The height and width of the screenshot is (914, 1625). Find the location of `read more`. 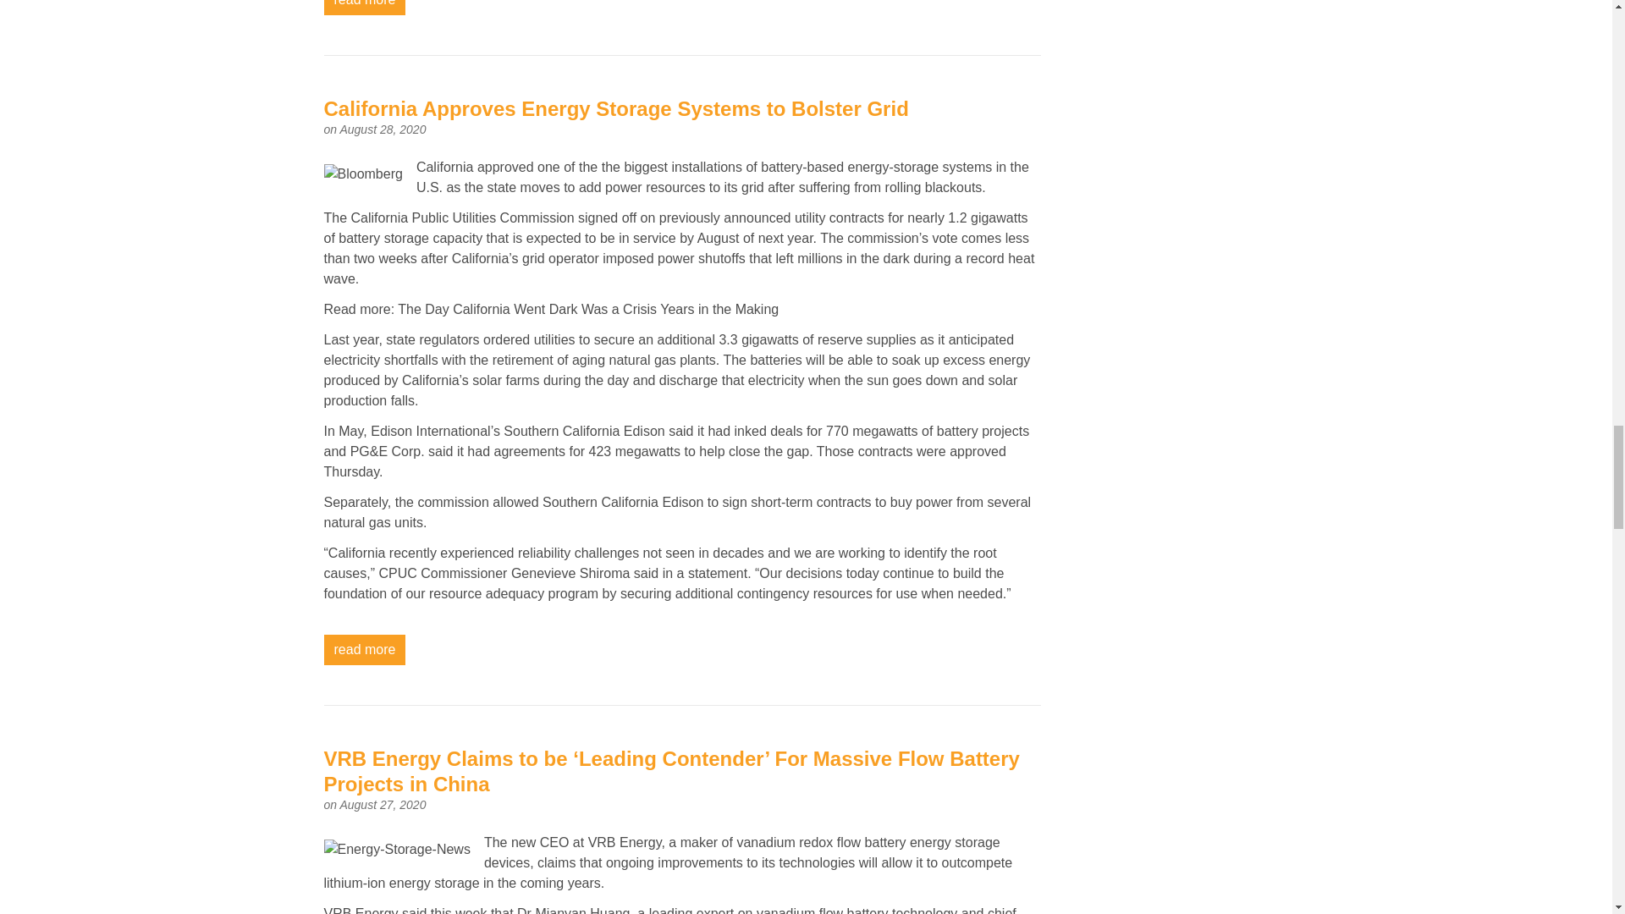

read more is located at coordinates (364, 8).